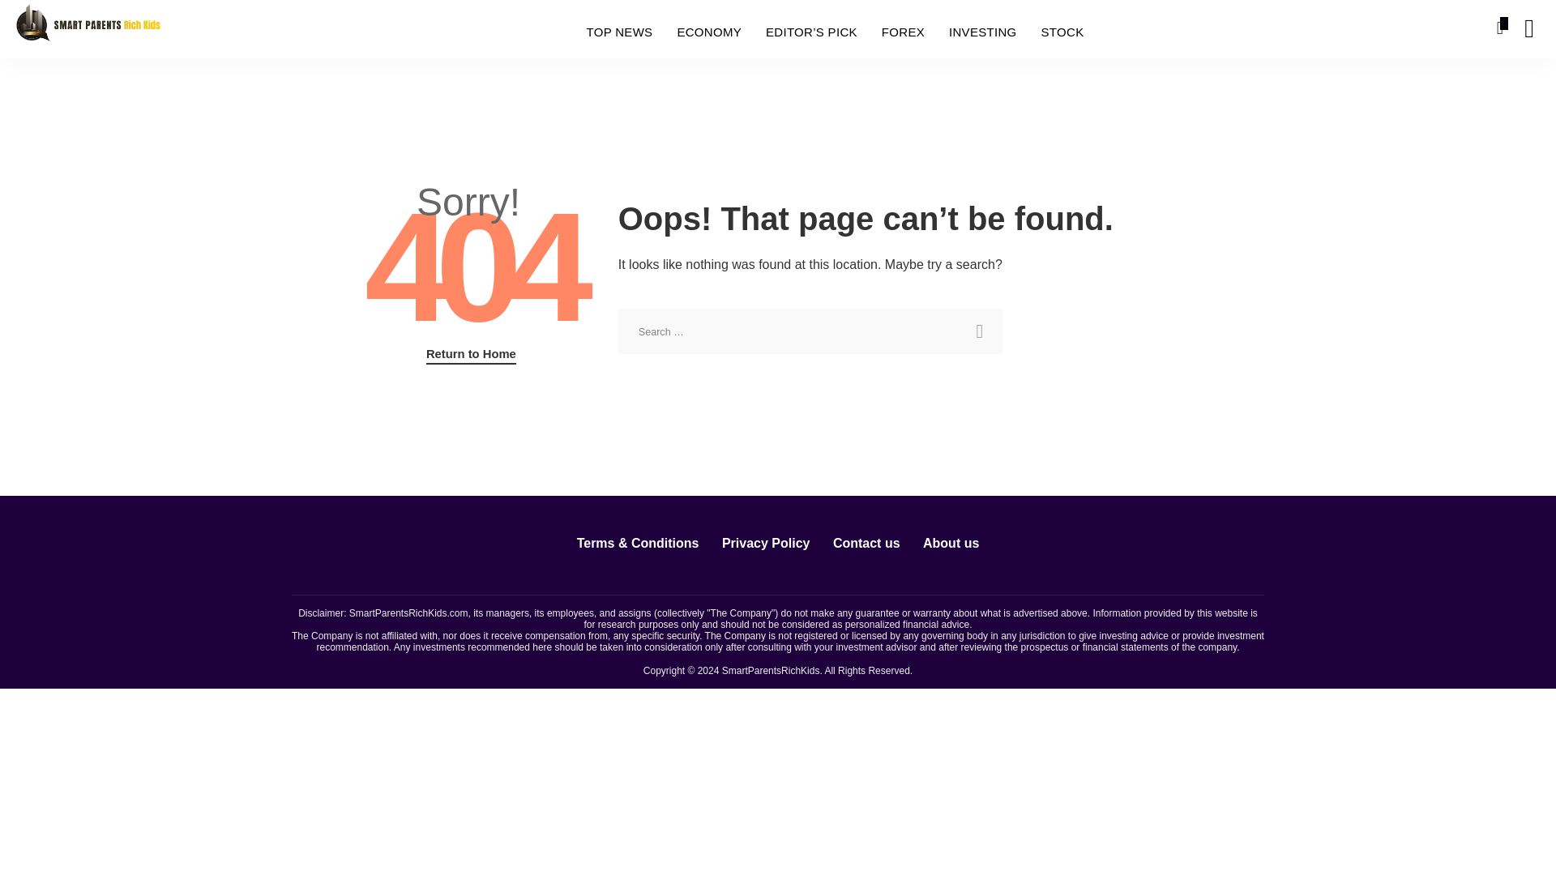  What do you see at coordinates (472, 355) in the screenshot?
I see `Return to Home` at bounding box center [472, 355].